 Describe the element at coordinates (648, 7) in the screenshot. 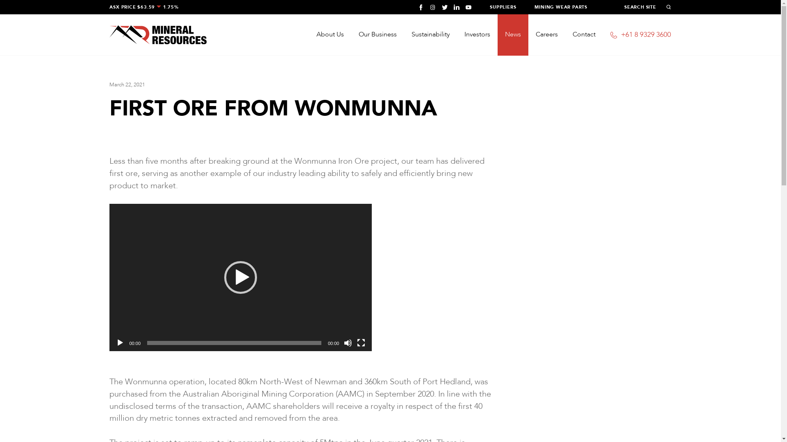

I see `SEARCH SITE` at that location.